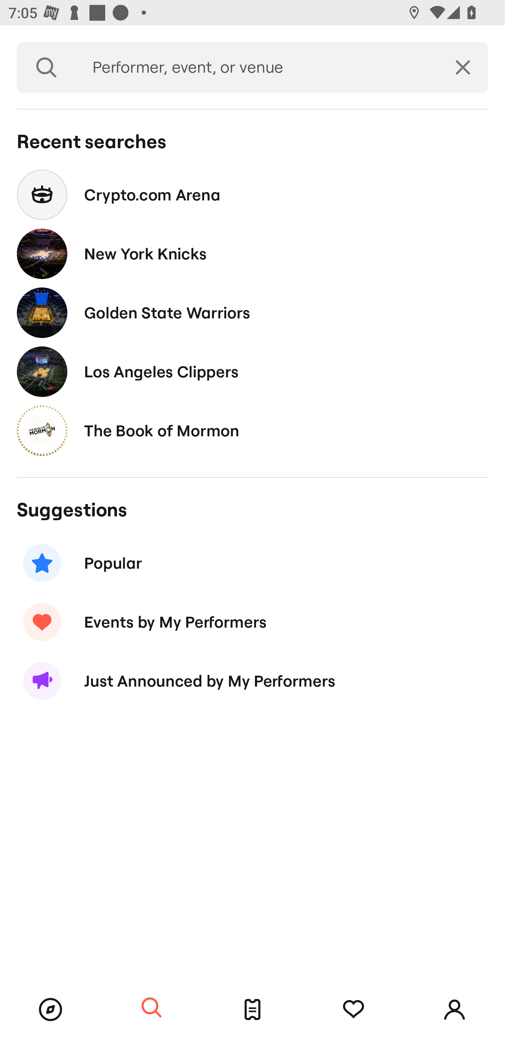  What do you see at coordinates (252, 1010) in the screenshot?
I see `Tickets` at bounding box center [252, 1010].